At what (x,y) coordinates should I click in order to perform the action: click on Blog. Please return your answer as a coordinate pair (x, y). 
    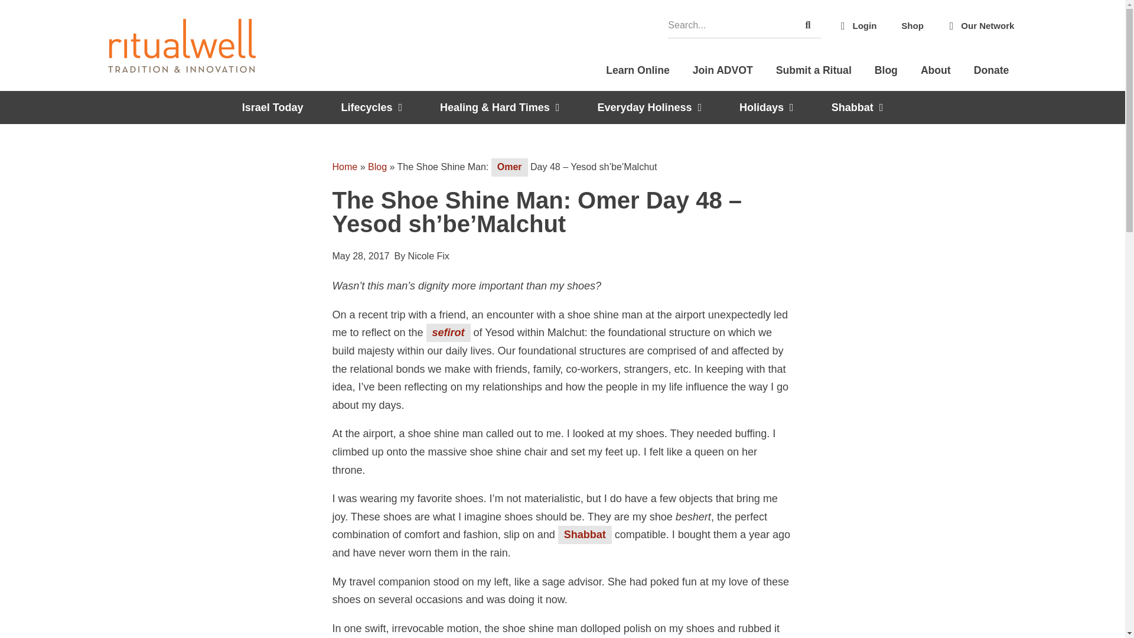
    Looking at the image, I should click on (886, 70).